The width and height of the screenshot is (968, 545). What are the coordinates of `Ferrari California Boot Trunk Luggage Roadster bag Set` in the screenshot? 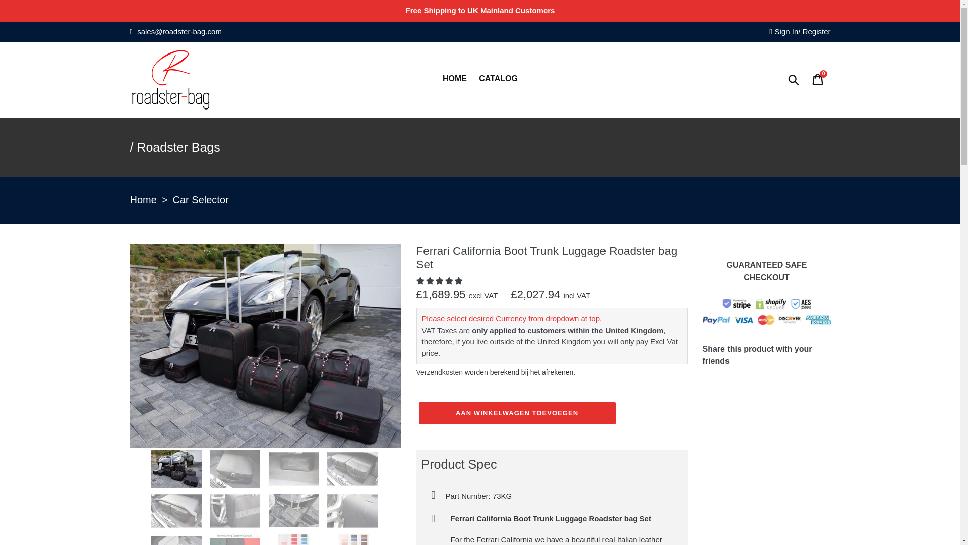 It's located at (265, 445).